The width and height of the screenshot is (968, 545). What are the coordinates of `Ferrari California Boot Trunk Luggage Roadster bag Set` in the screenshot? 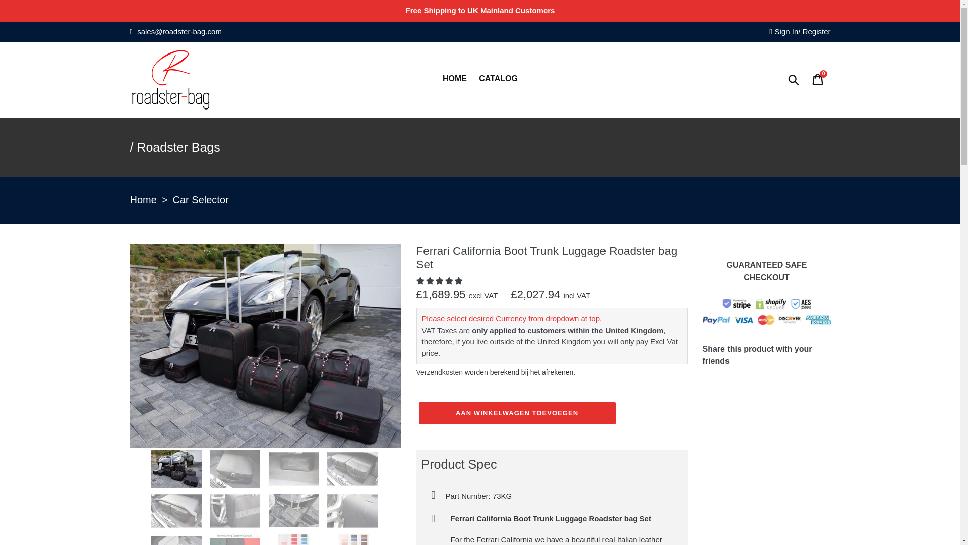 It's located at (265, 445).